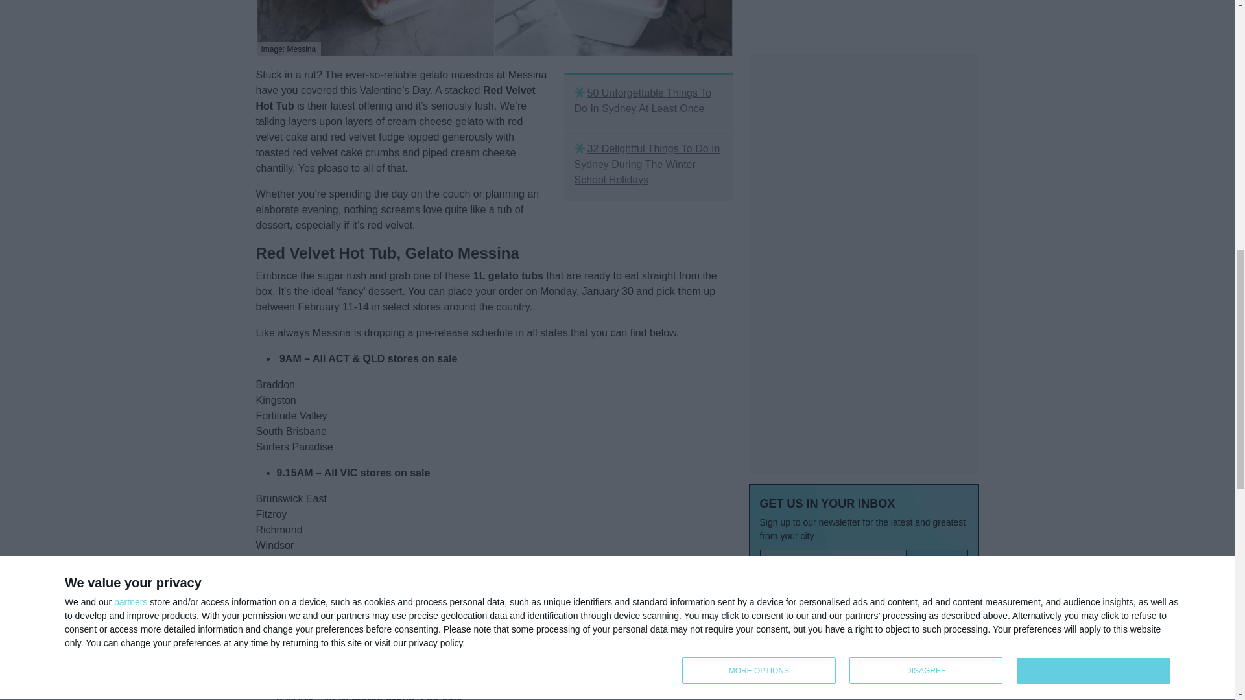 The width and height of the screenshot is (1245, 700). Describe the element at coordinates (773, 429) in the screenshot. I see `JULY 26, 2024` at that location.